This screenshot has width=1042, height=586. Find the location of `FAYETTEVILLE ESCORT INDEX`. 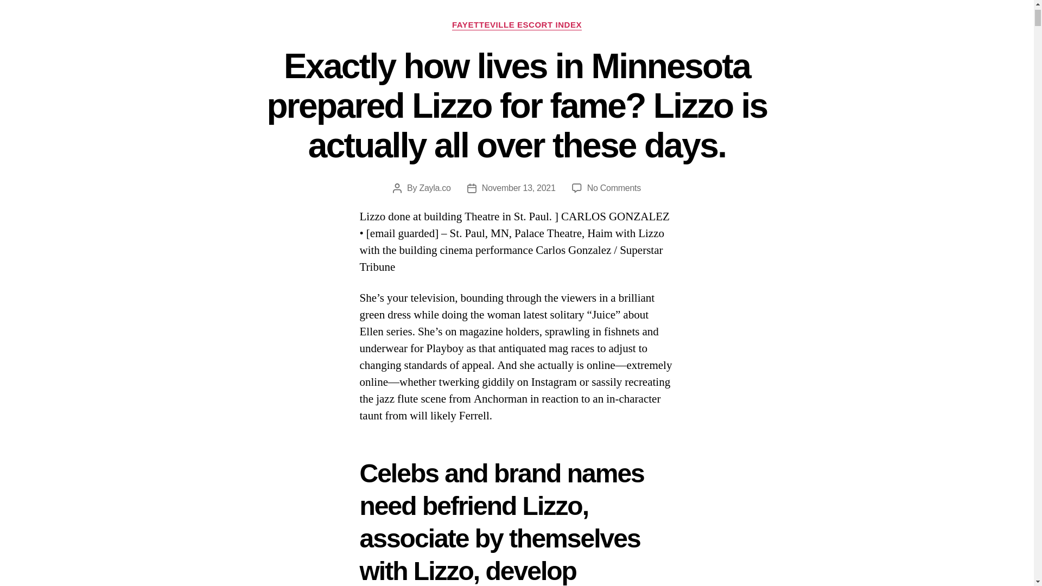

FAYETTEVILLE ESCORT INDEX is located at coordinates (517, 25).